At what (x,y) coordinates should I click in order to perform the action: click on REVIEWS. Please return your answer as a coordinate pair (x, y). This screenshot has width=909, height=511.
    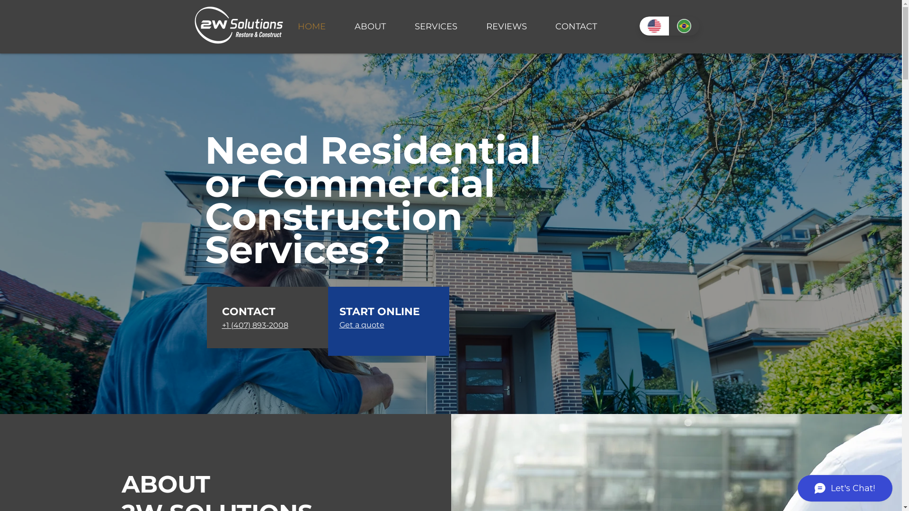
    Looking at the image, I should click on (506, 26).